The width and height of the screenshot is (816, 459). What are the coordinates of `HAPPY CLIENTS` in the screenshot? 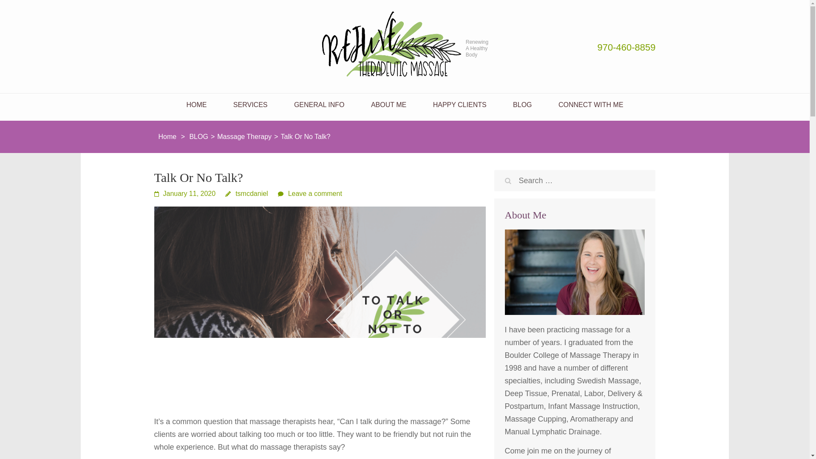 It's located at (460, 105).